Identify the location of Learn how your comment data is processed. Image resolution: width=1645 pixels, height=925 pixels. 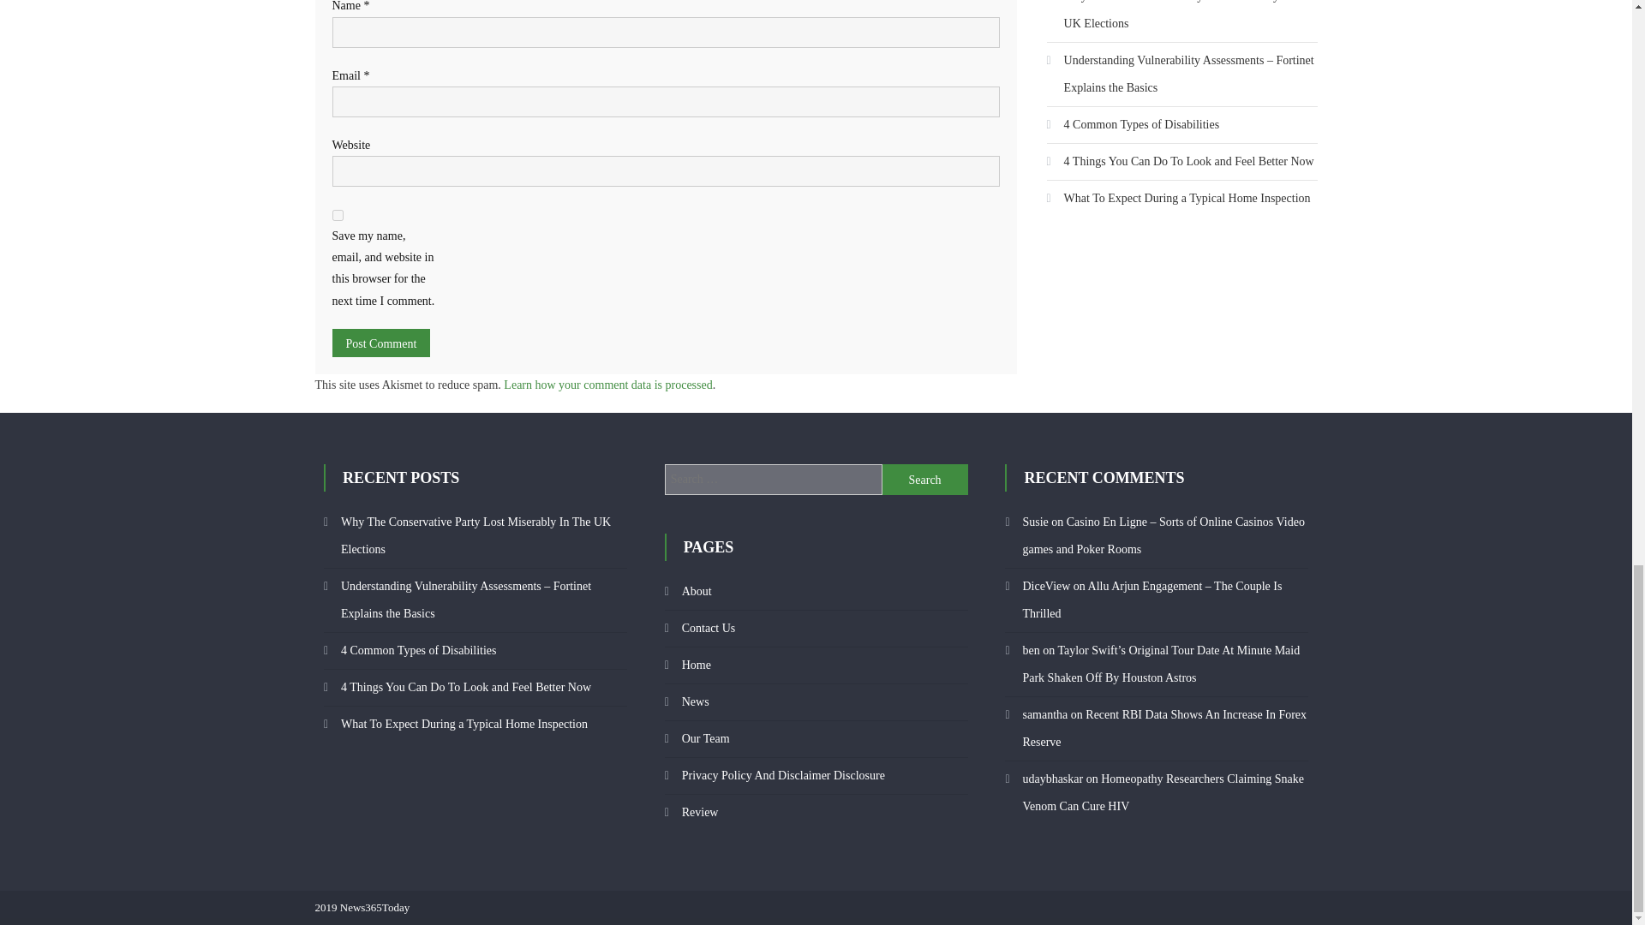
(607, 384).